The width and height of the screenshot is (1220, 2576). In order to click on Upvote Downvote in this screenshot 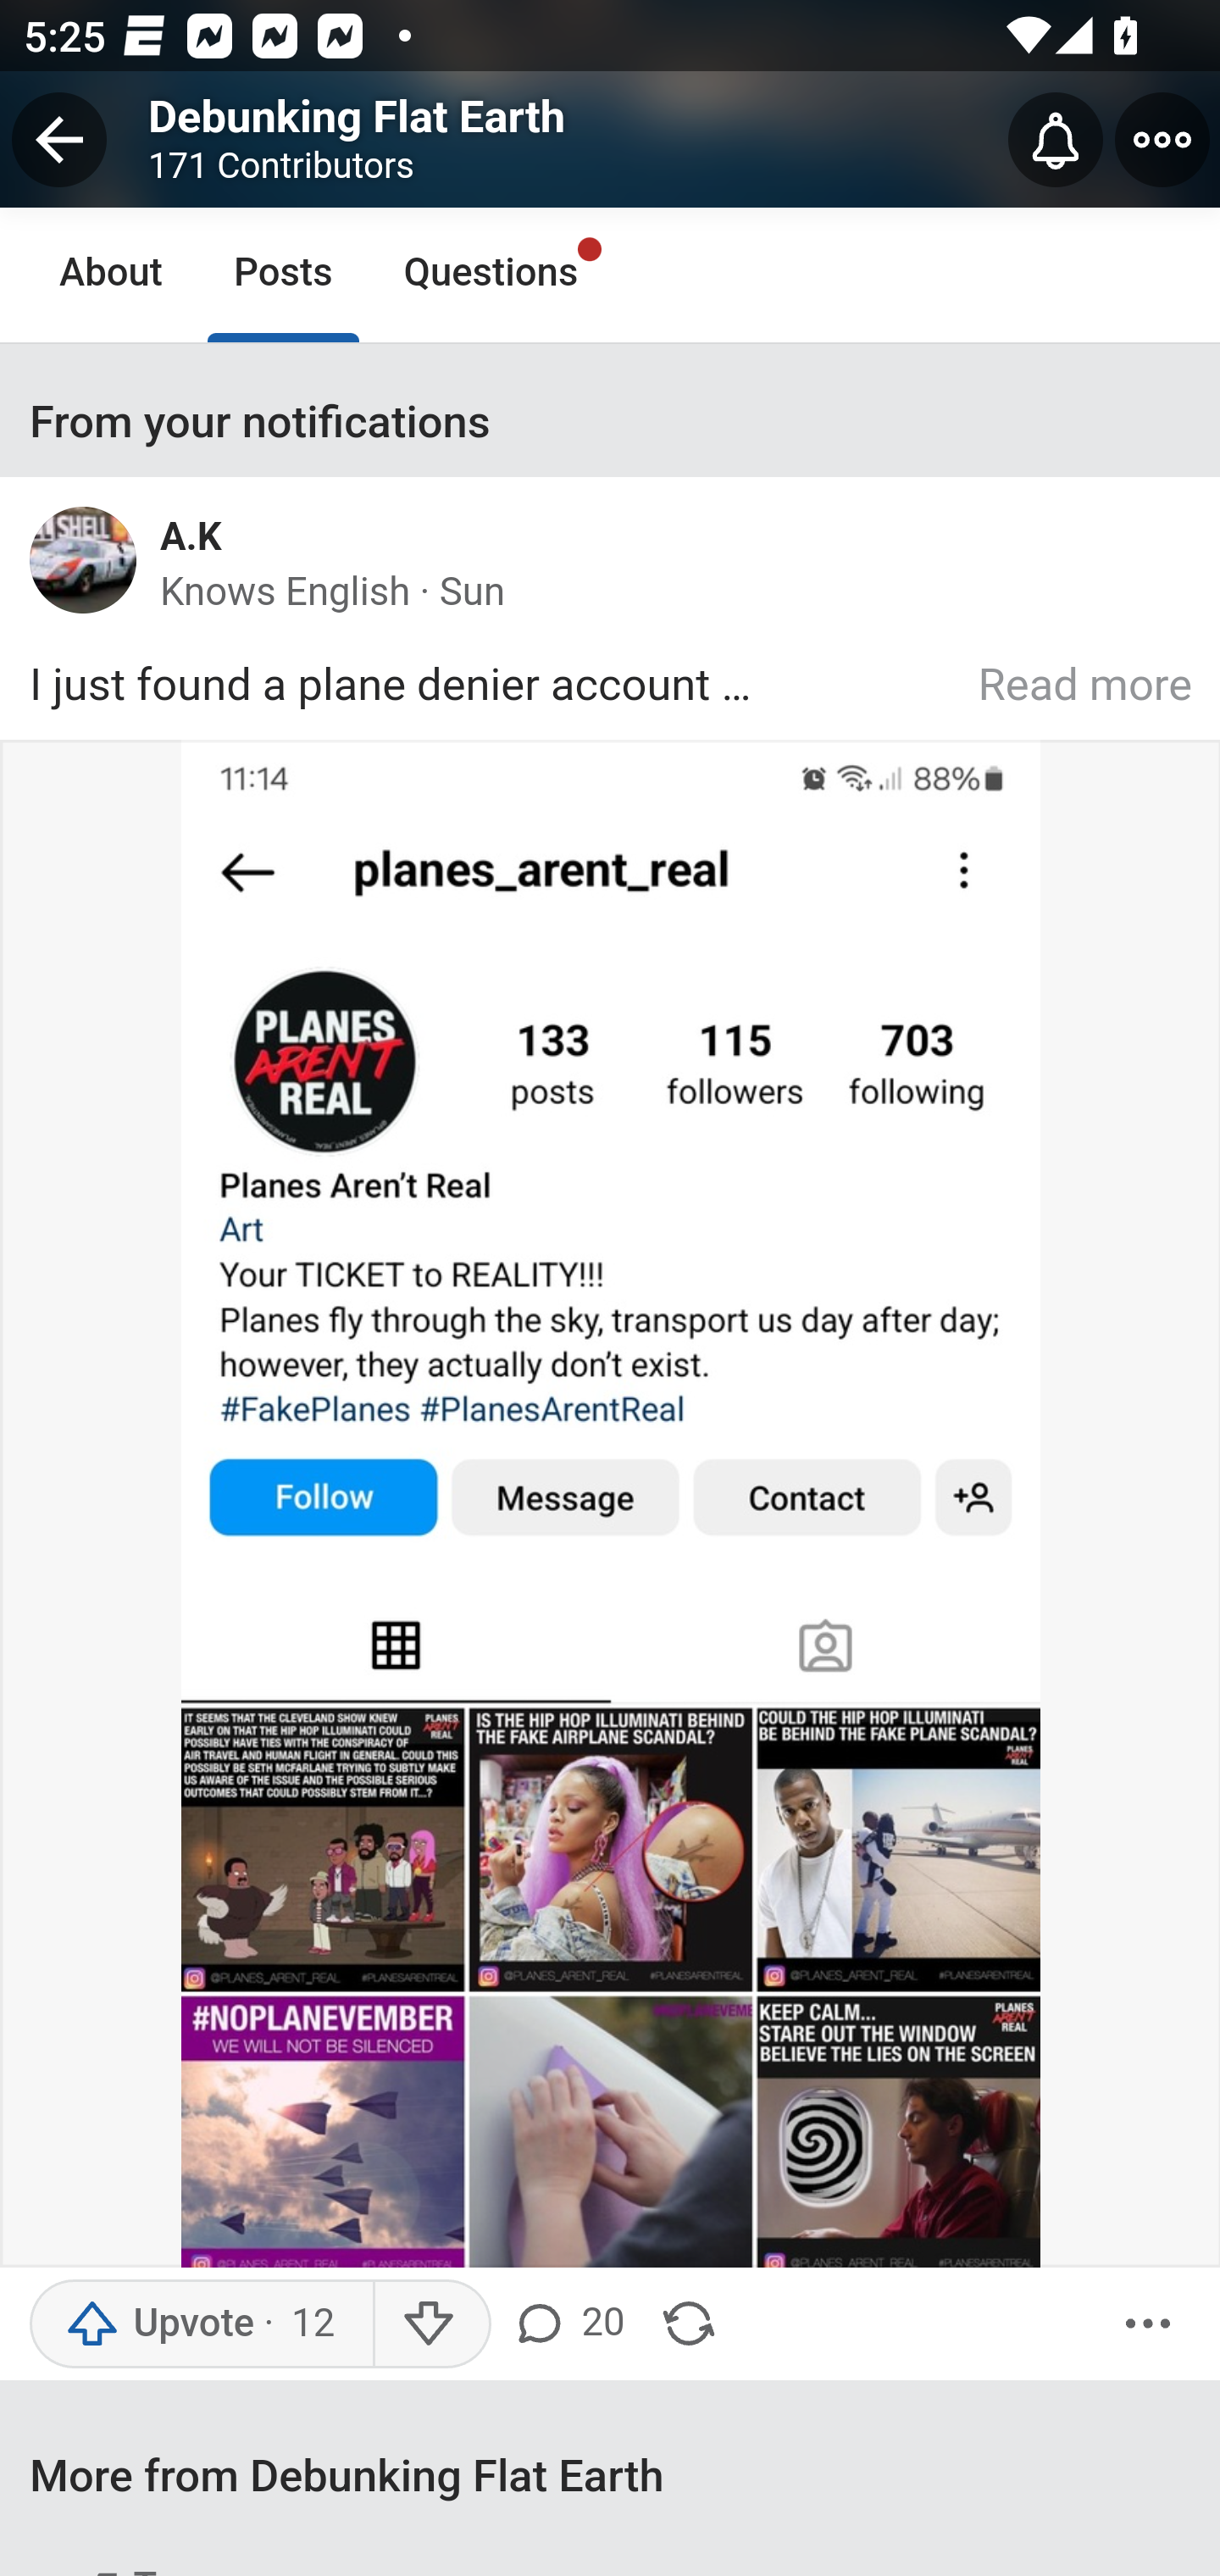, I will do `click(266, 2323)`.